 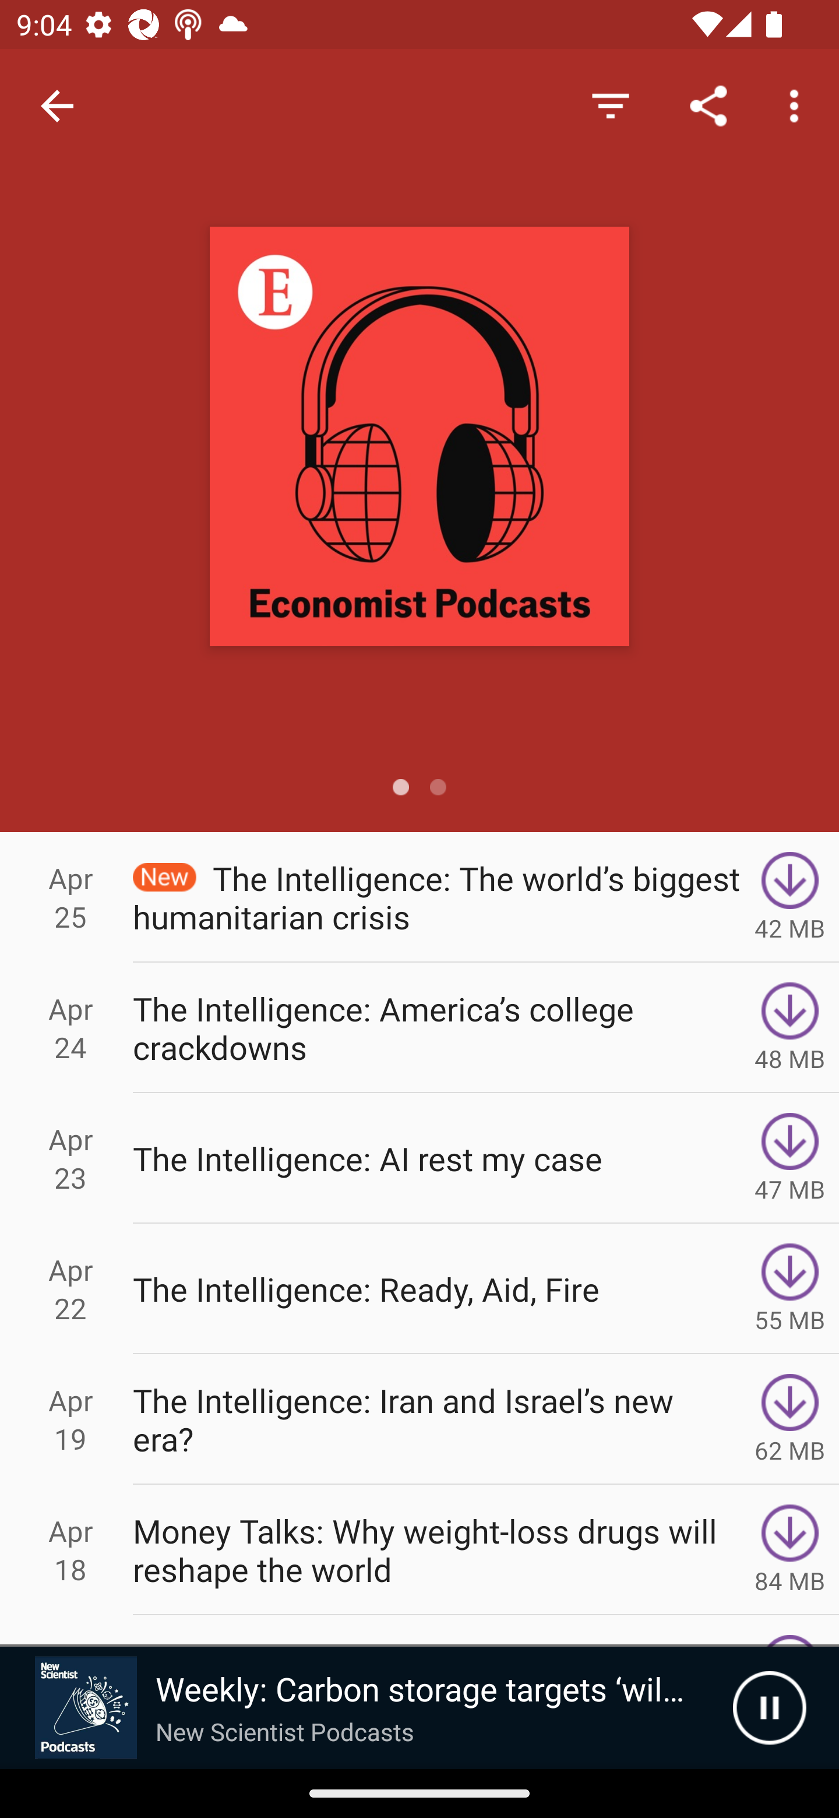 I want to click on Download 84 MB, so click(x=790, y=1550).